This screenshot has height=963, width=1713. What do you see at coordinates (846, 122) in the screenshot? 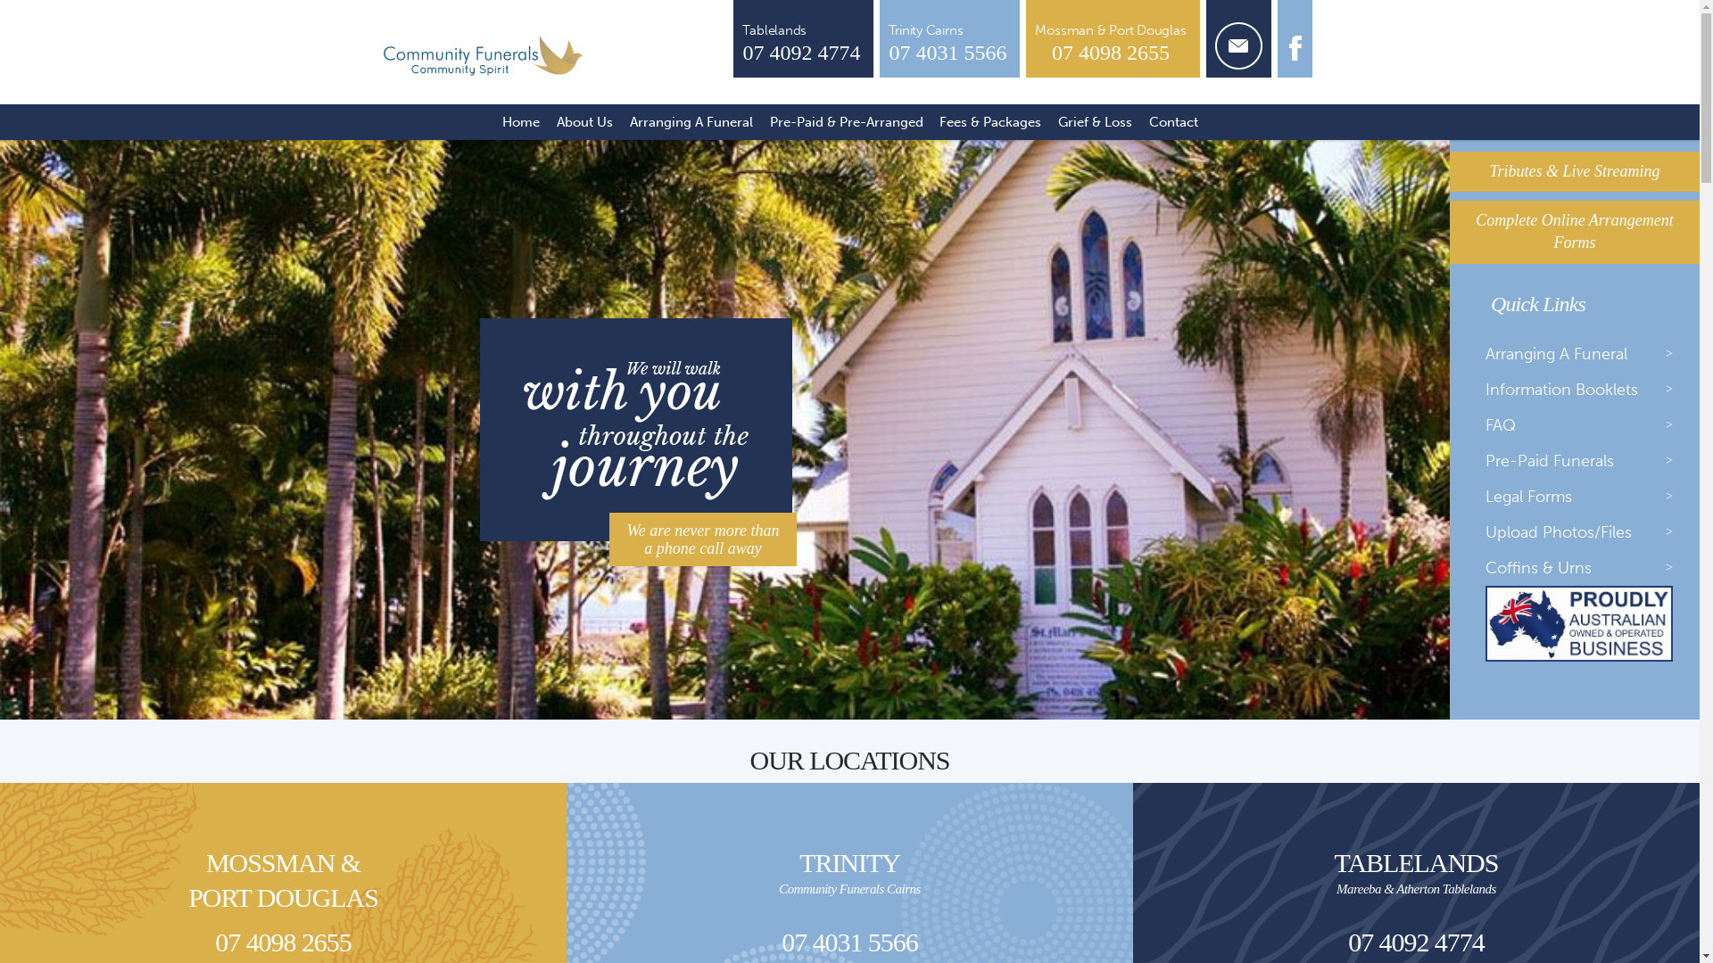
I see `Pre-Paid & Pre-Arranged` at bounding box center [846, 122].